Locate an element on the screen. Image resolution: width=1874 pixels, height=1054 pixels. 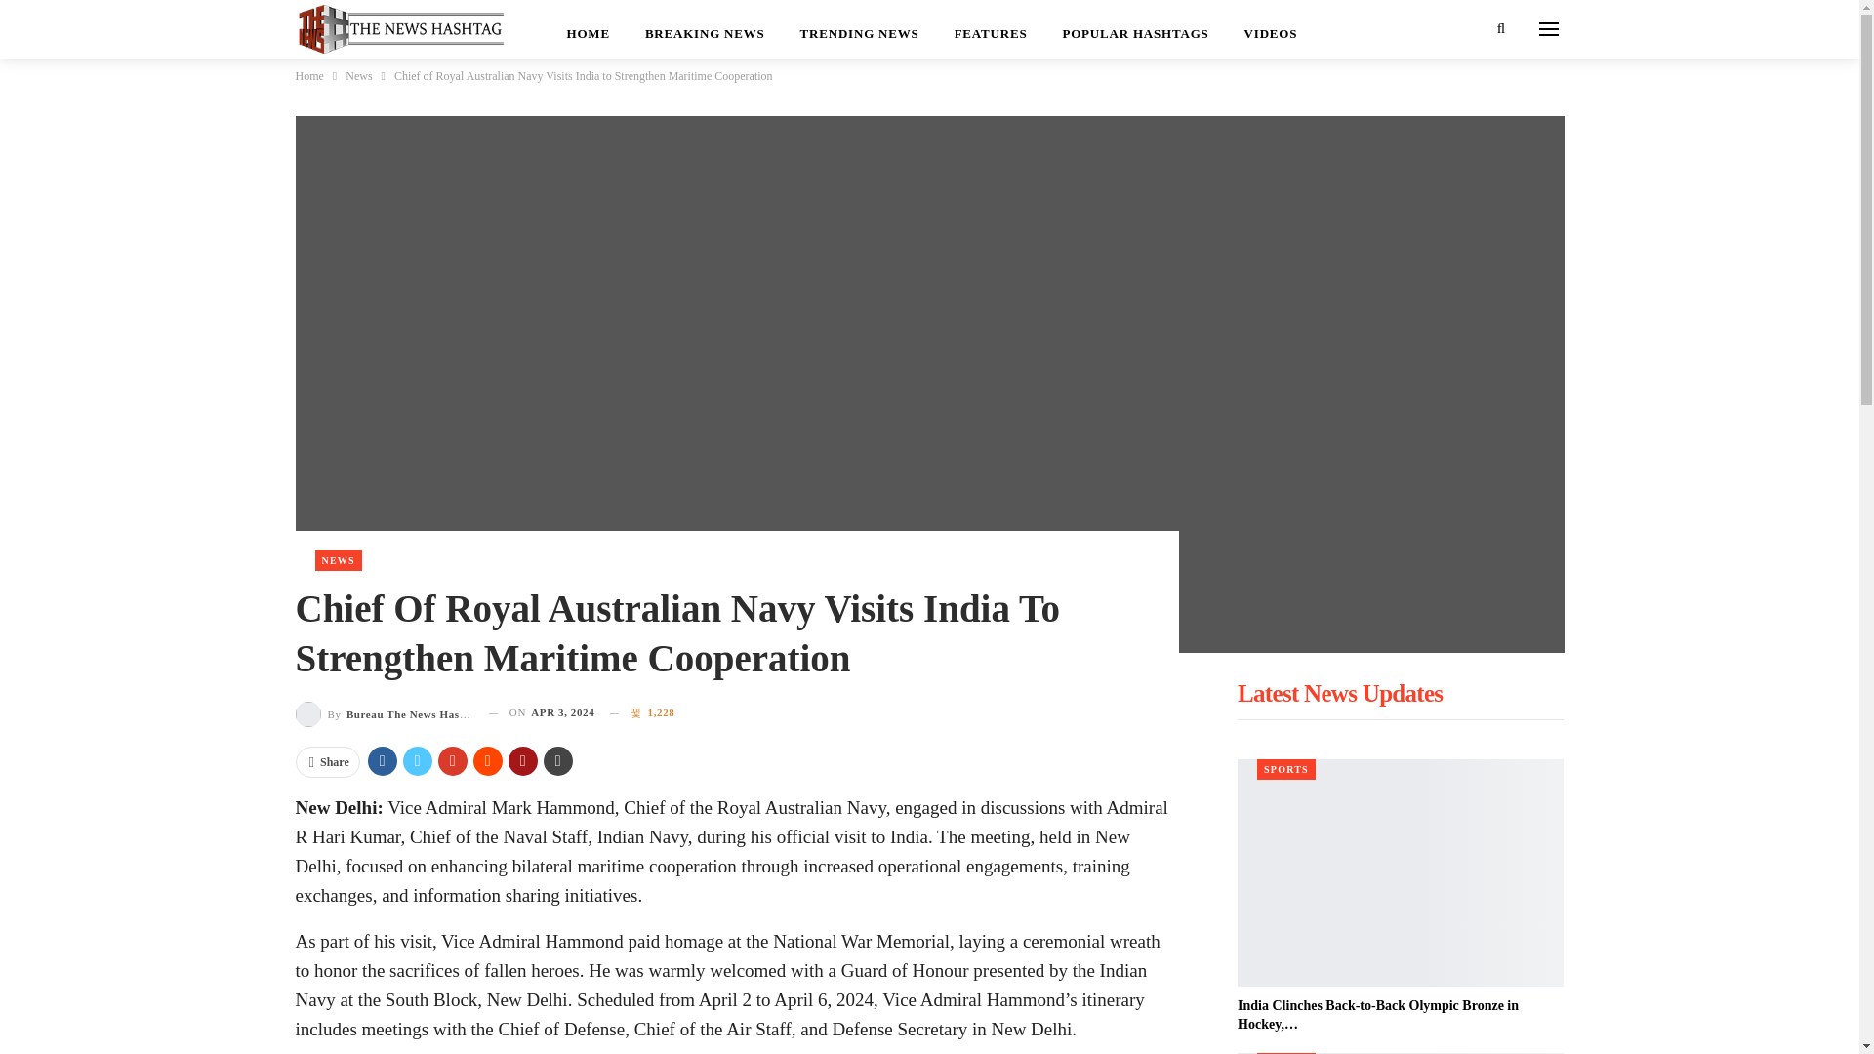
Home is located at coordinates (308, 75).